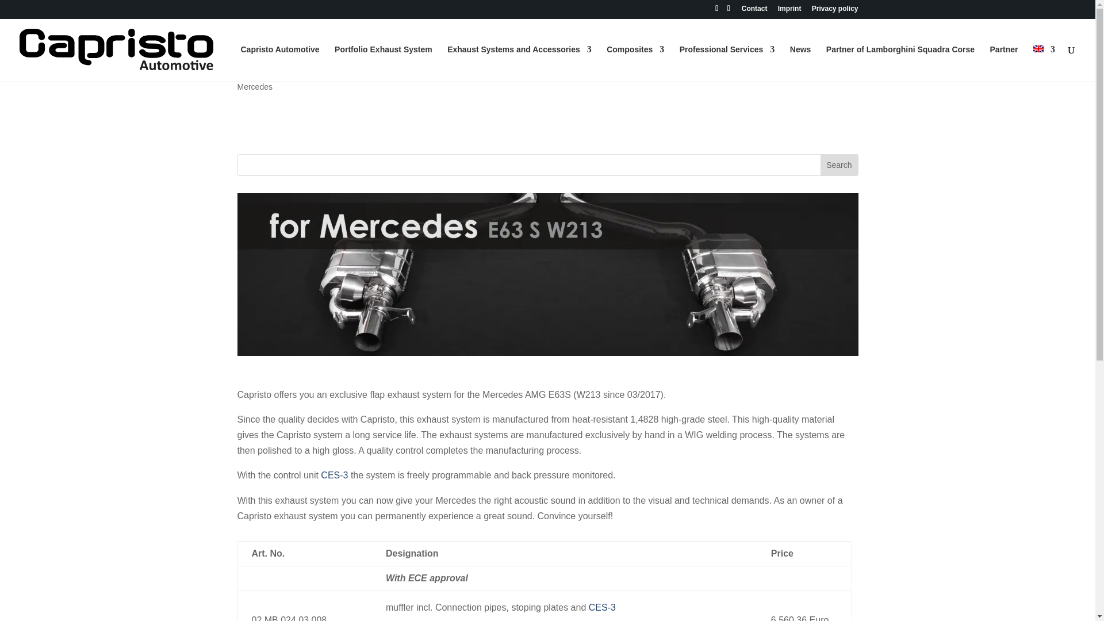  I want to click on Composites, so click(635, 63).